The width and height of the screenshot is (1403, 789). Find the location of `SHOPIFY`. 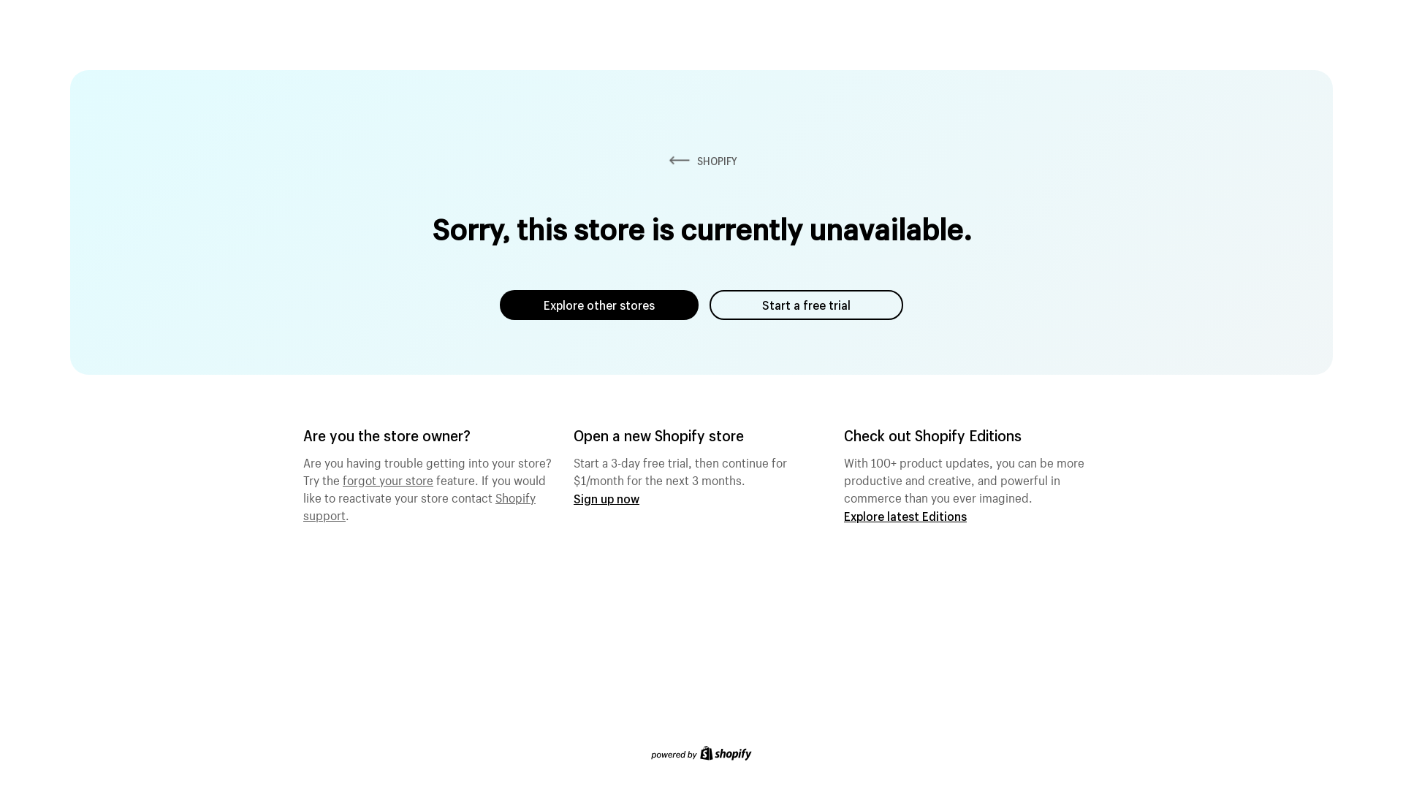

SHOPIFY is located at coordinates (701, 161).